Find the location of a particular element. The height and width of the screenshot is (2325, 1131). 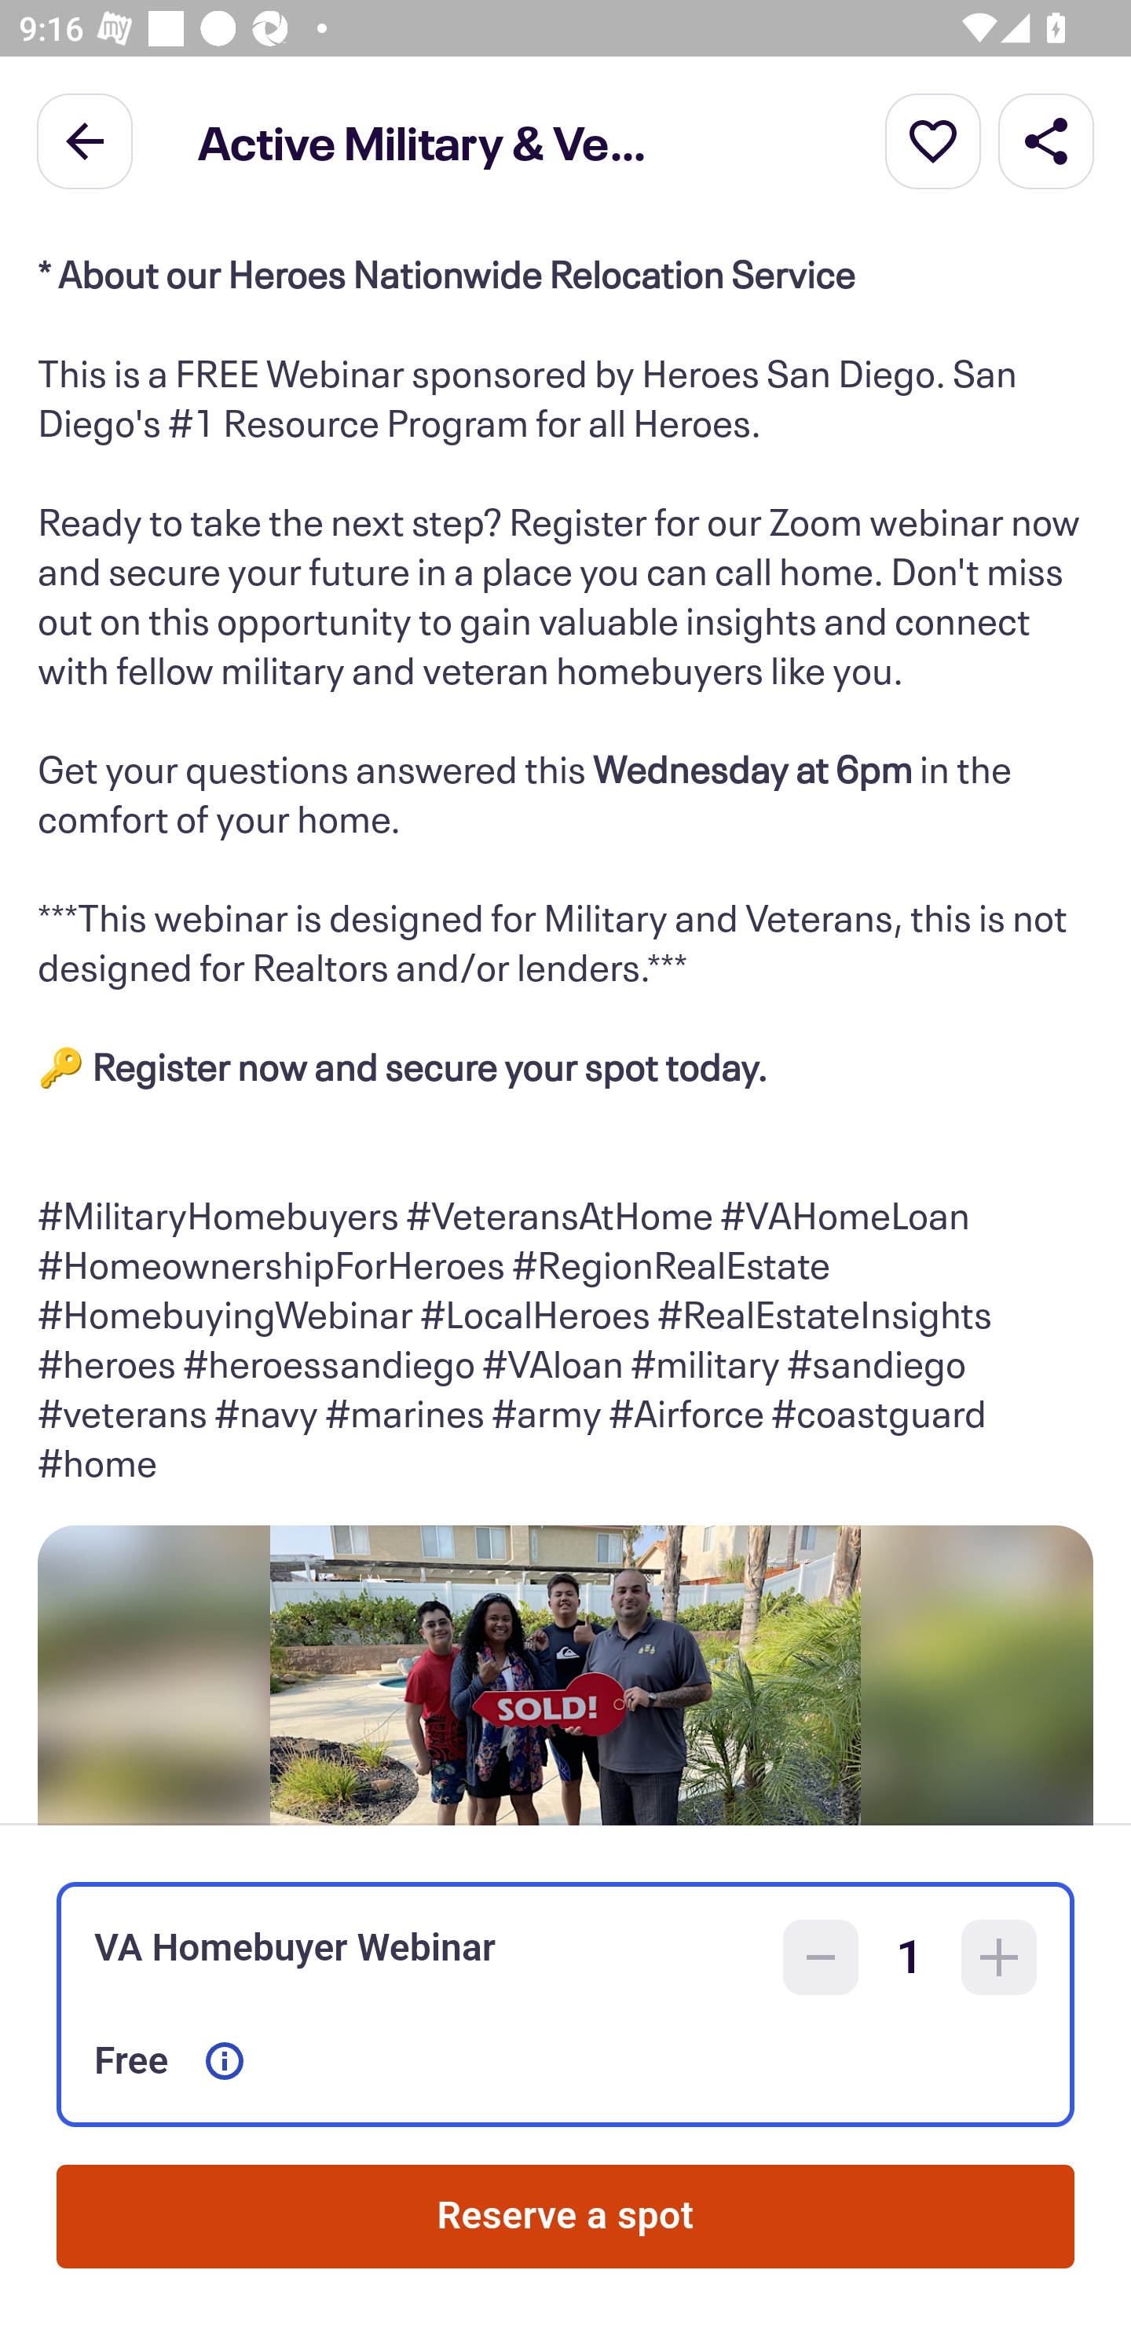

Share is located at coordinates (1046, 140).